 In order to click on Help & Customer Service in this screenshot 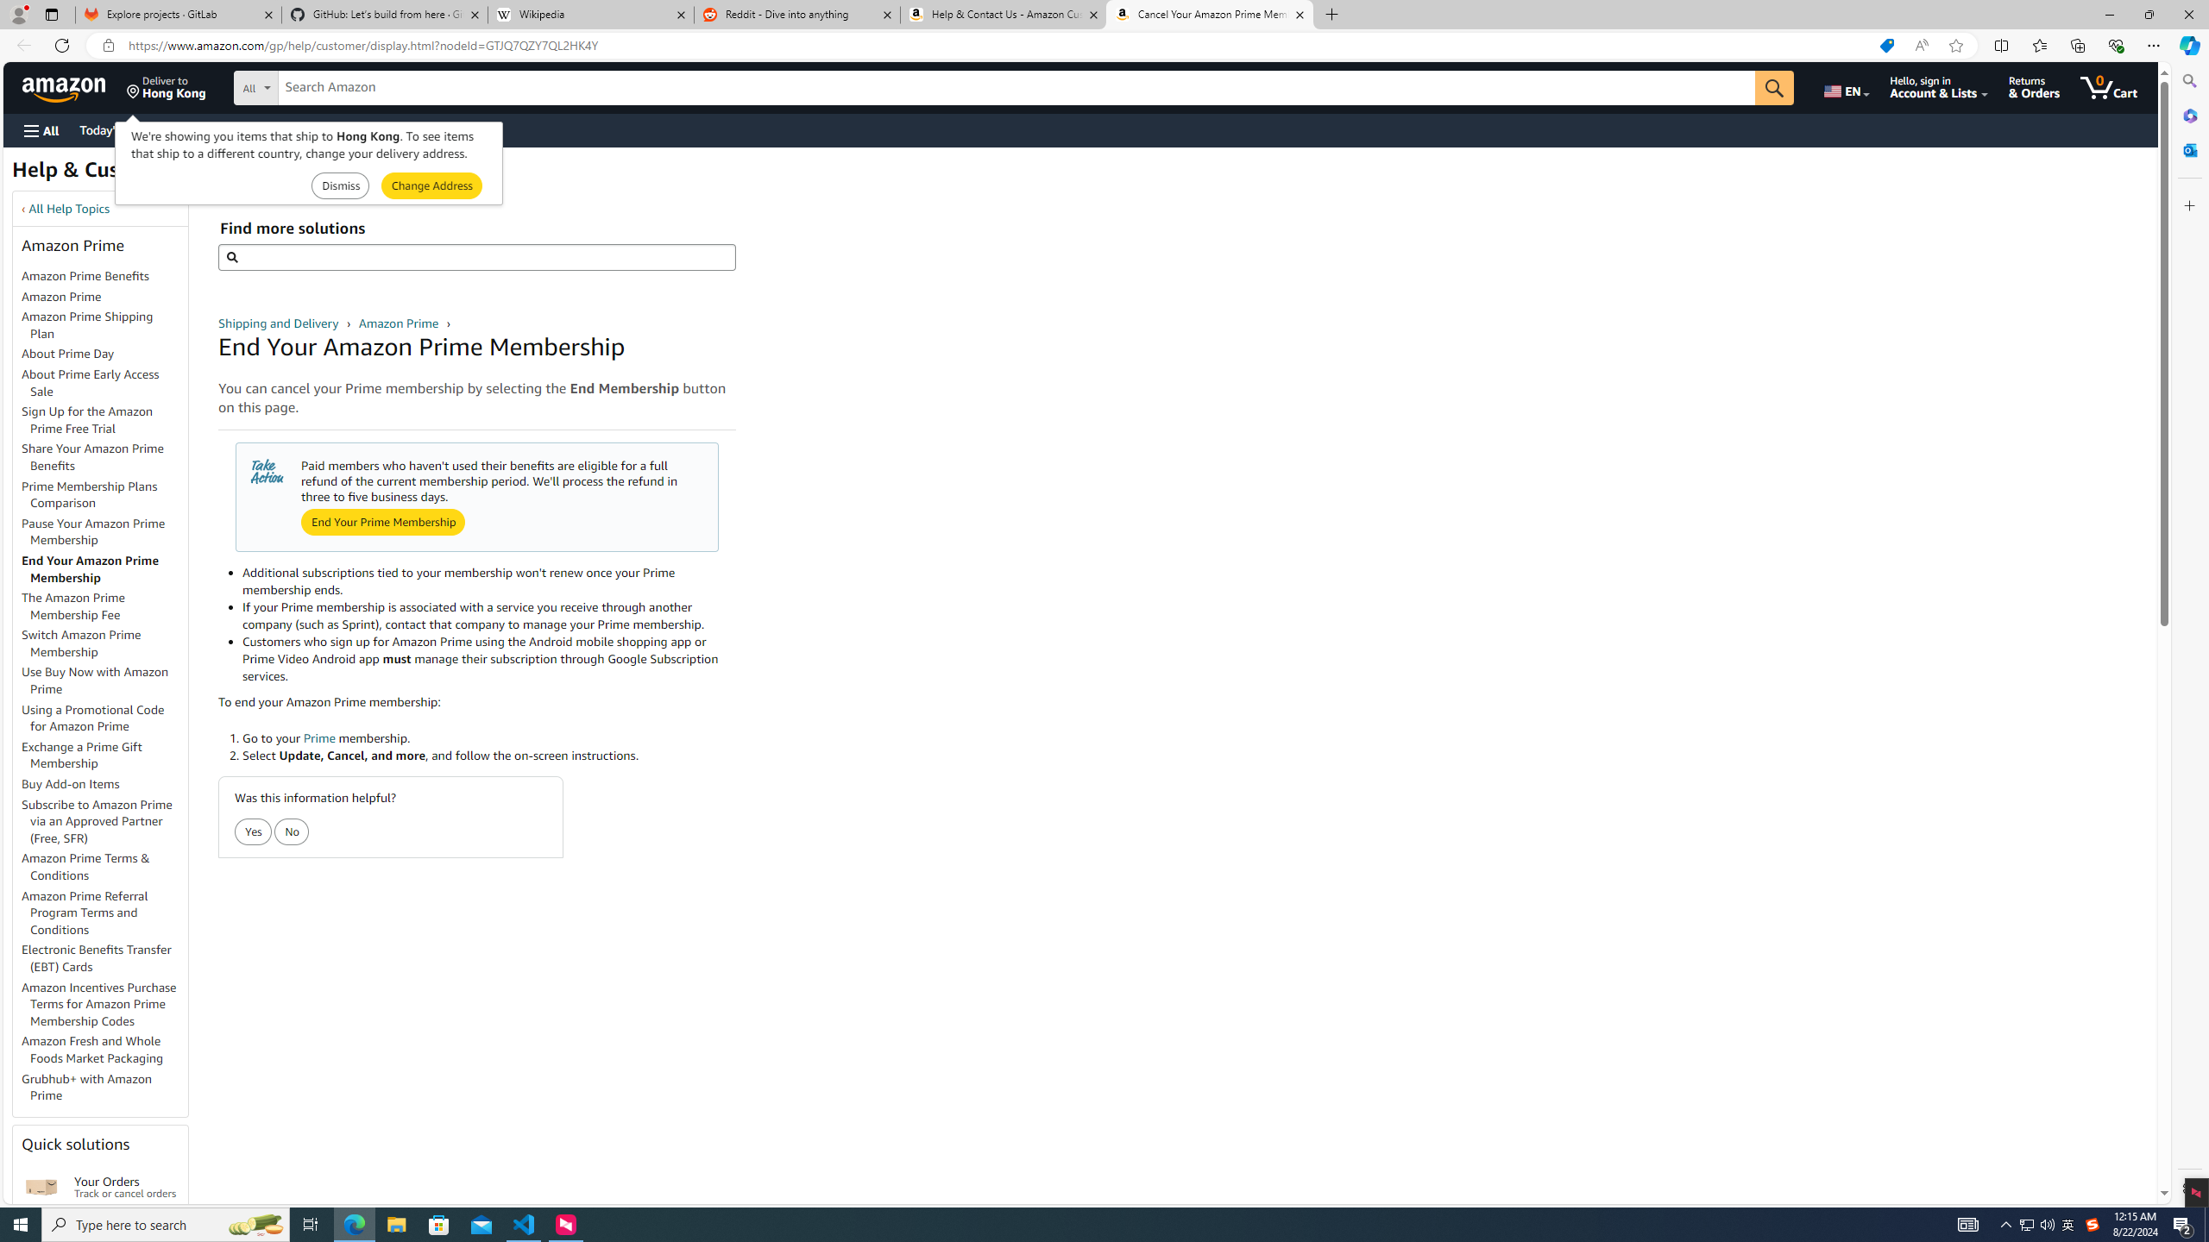, I will do `click(132, 174)`.